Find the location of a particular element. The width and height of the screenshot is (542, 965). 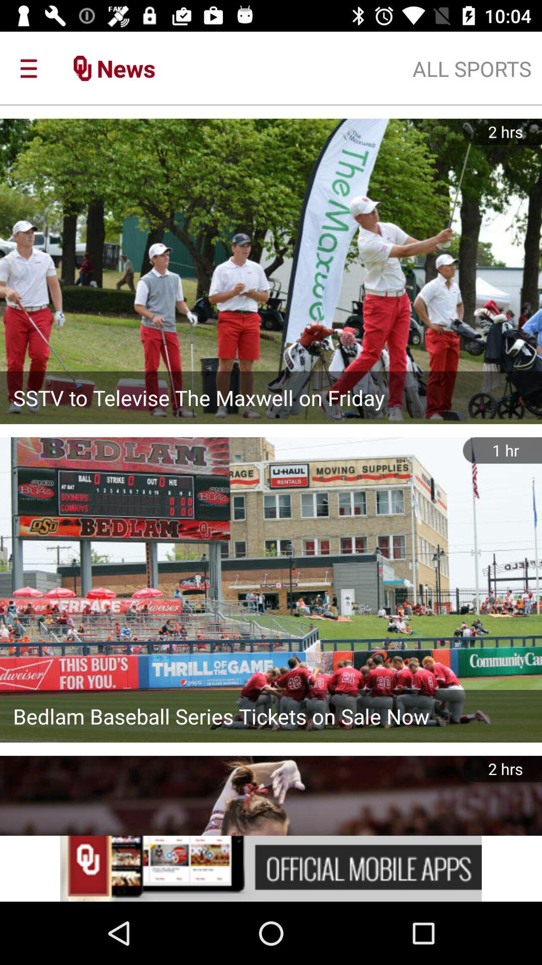

select advertisement is located at coordinates (271, 868).